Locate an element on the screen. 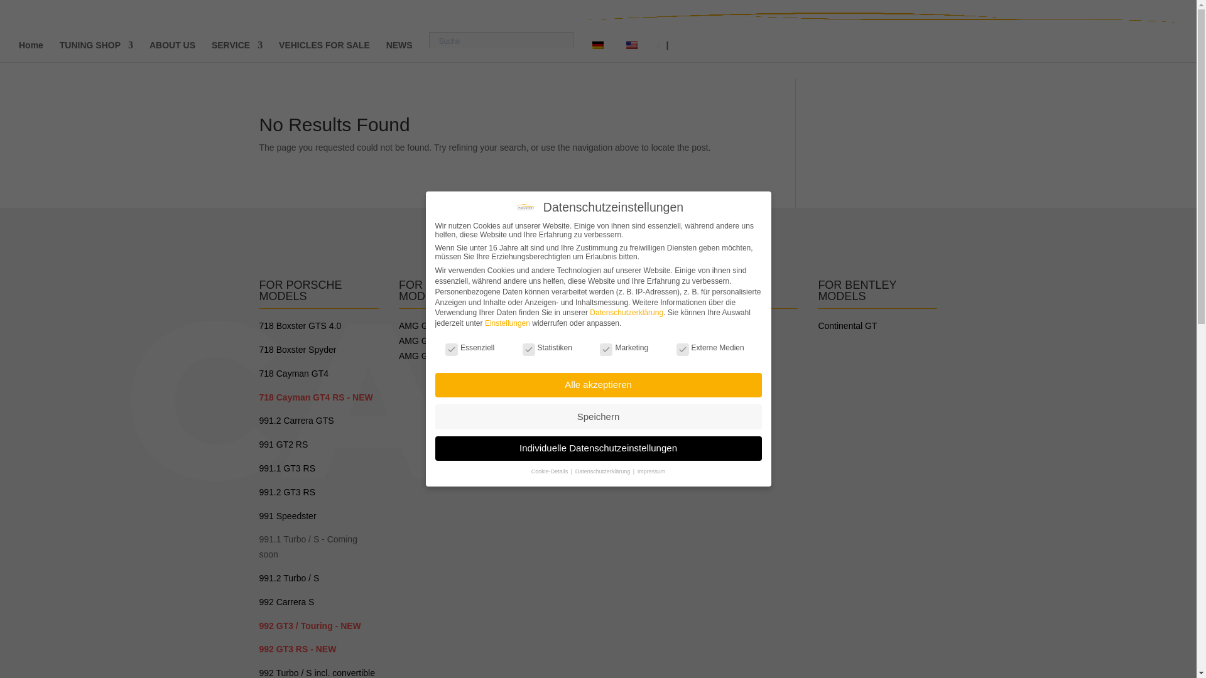  VEHICLES FOR SALE is located at coordinates (324, 51).